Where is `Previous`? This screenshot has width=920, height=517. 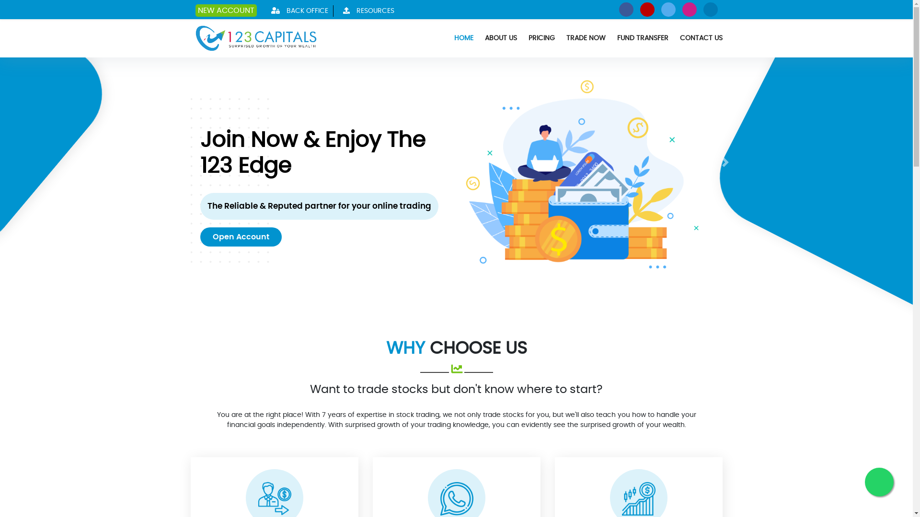
Previous is located at coordinates (188, 162).